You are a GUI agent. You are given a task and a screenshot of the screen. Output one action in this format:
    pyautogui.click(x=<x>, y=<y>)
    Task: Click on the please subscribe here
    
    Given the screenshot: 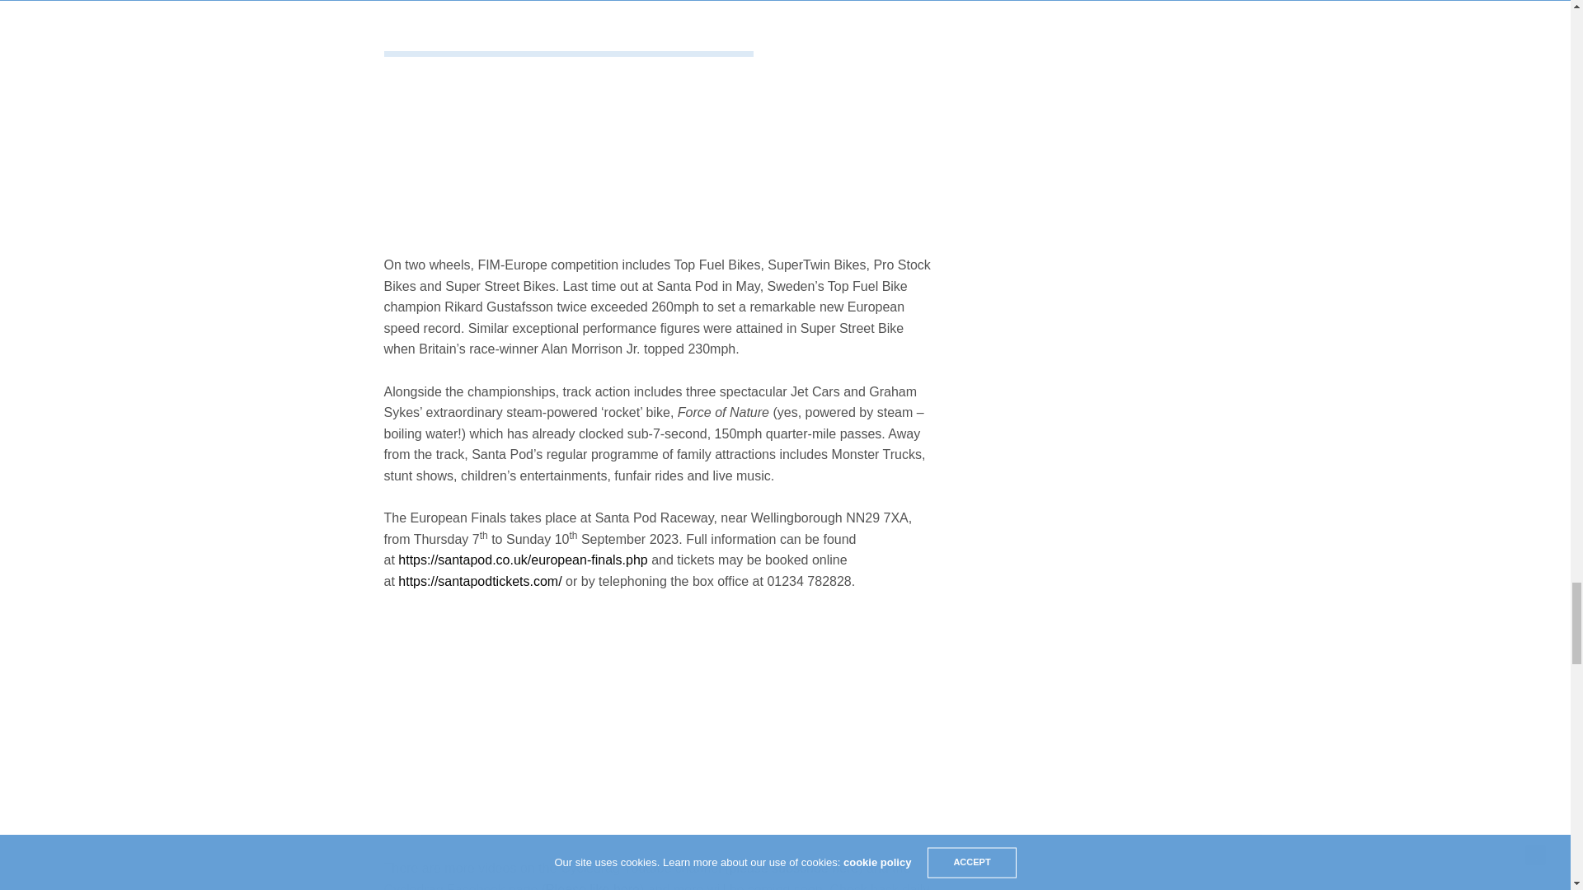 What is the action you would take?
    pyautogui.click(x=795, y=869)
    